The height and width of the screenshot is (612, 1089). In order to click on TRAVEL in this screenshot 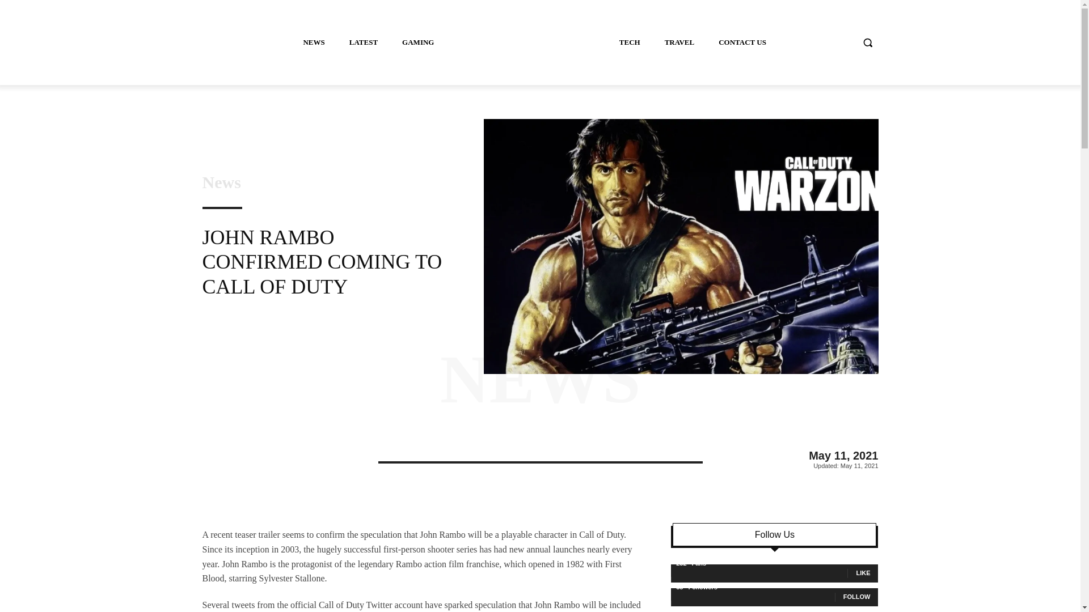, I will do `click(679, 42)`.